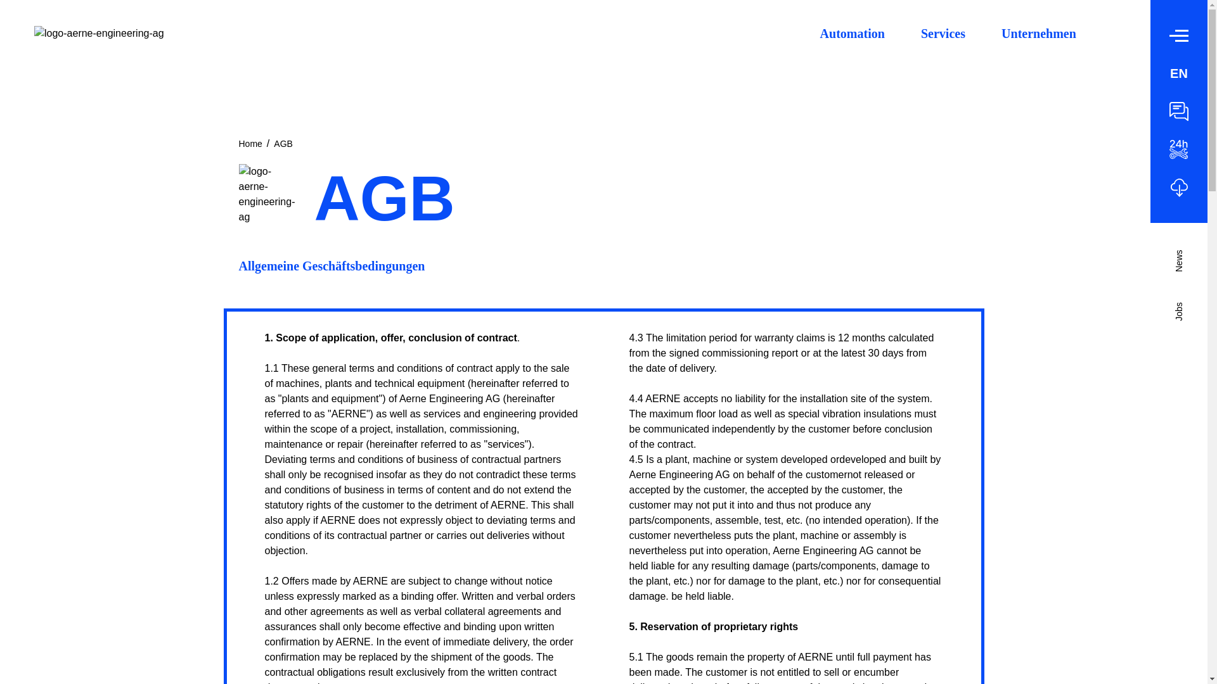 The image size is (1217, 684). What do you see at coordinates (943, 42) in the screenshot?
I see `Services` at bounding box center [943, 42].